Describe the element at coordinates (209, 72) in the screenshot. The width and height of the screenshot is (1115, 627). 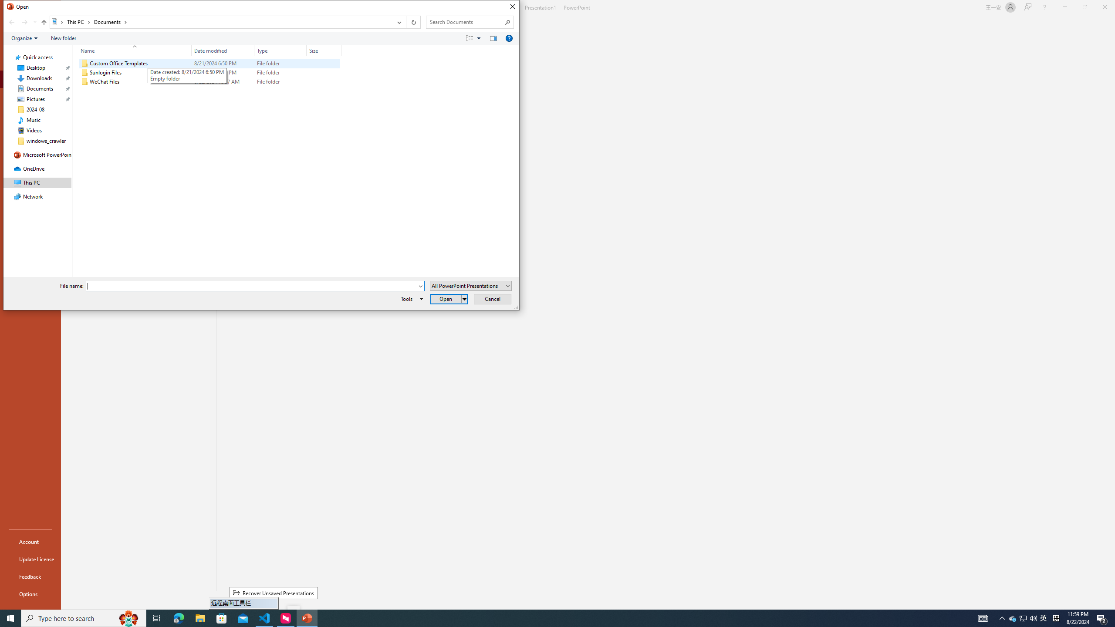
I see `Sunlogin Files` at that location.